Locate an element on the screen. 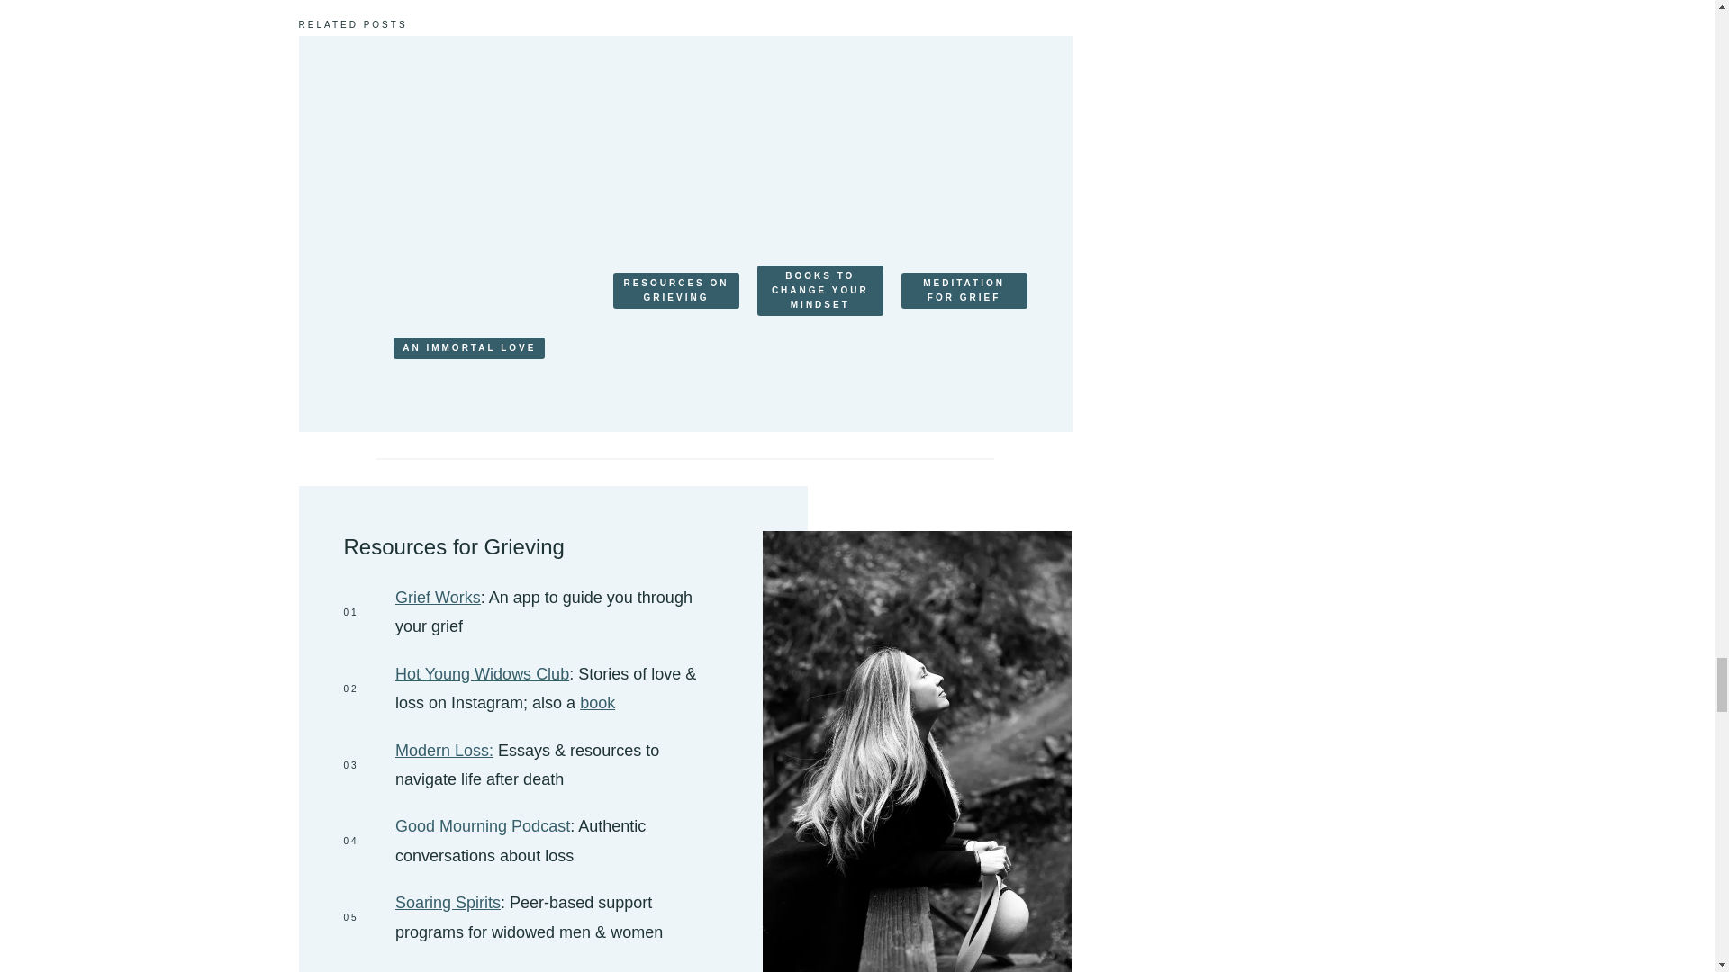 This screenshot has height=972, width=1729. MEDITATION FOR GRIEF is located at coordinates (964, 291).